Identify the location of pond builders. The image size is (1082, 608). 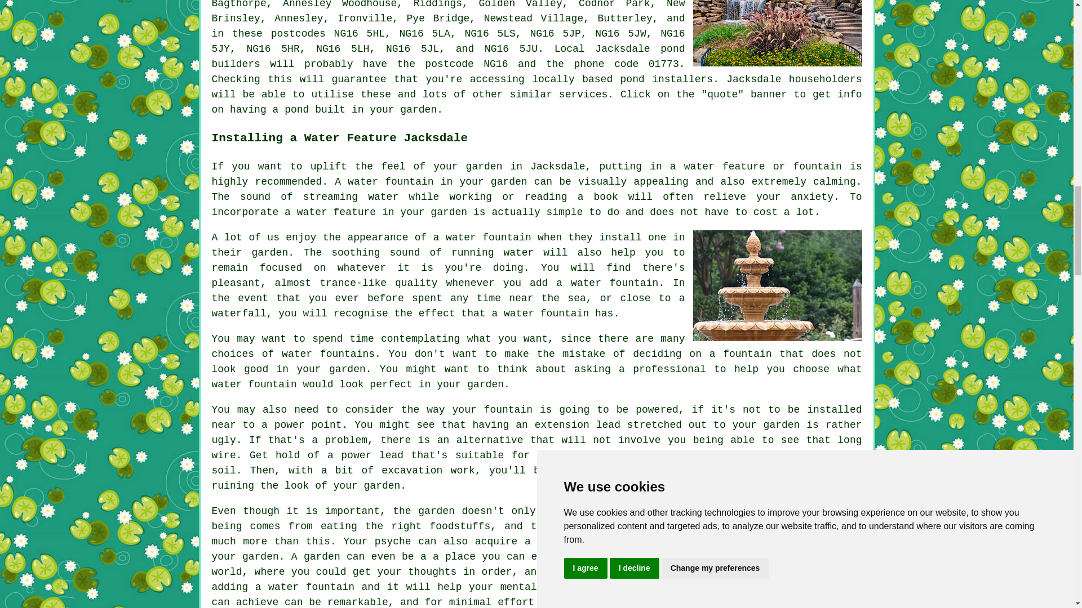
(449, 56).